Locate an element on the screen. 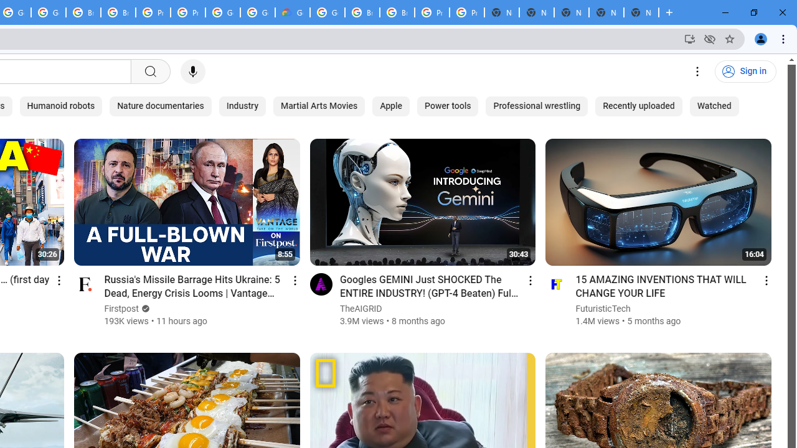 This screenshot has height=448, width=797. Humanoid robots is located at coordinates (61, 106).